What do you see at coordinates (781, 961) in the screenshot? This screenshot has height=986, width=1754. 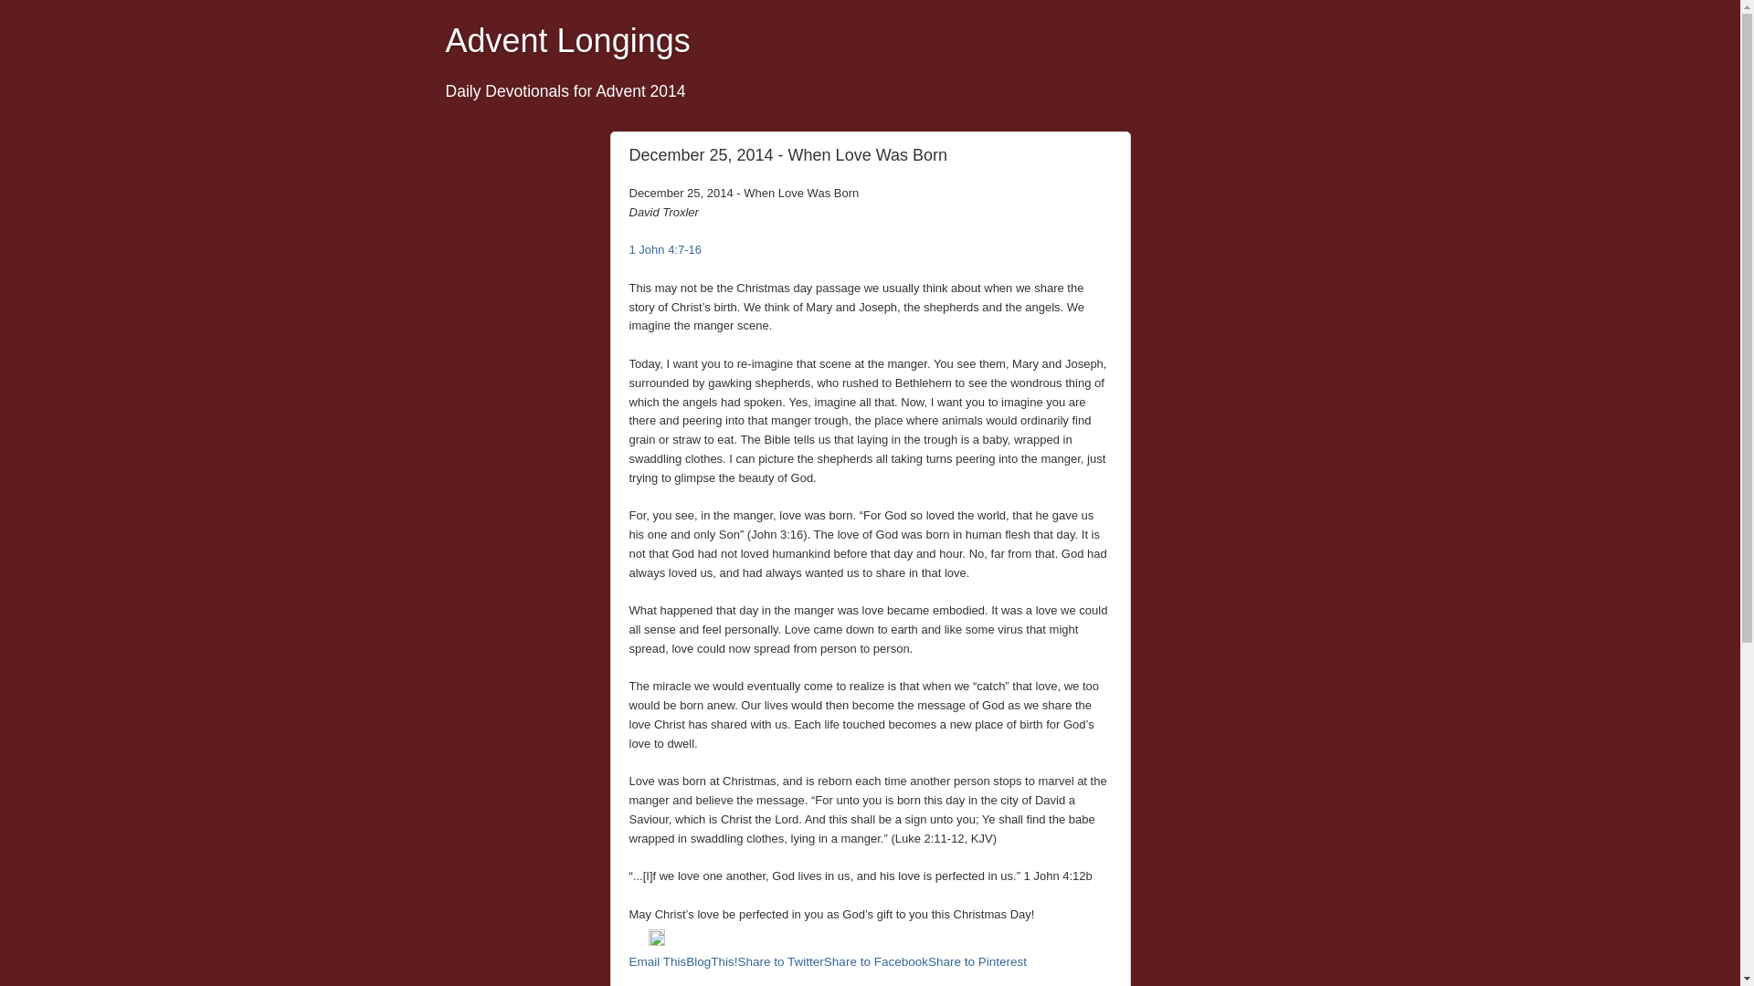 I see `Share to Twitter` at bounding box center [781, 961].